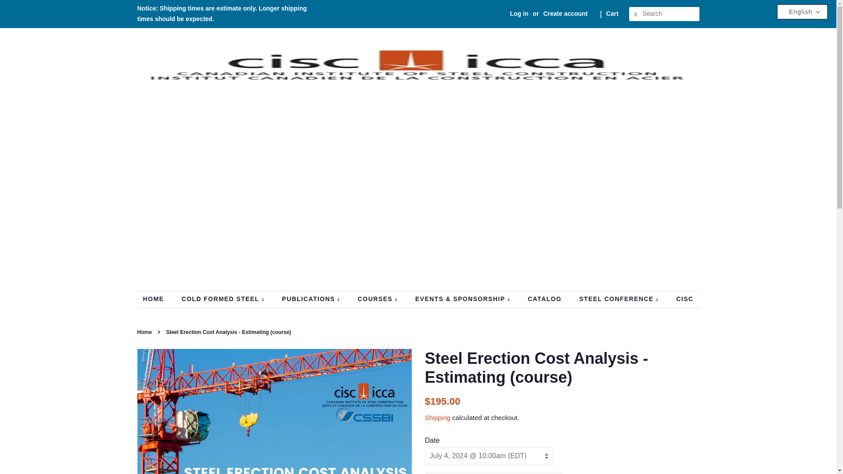 This screenshot has width=843, height=474. What do you see at coordinates (565, 13) in the screenshot?
I see `Create account` at bounding box center [565, 13].